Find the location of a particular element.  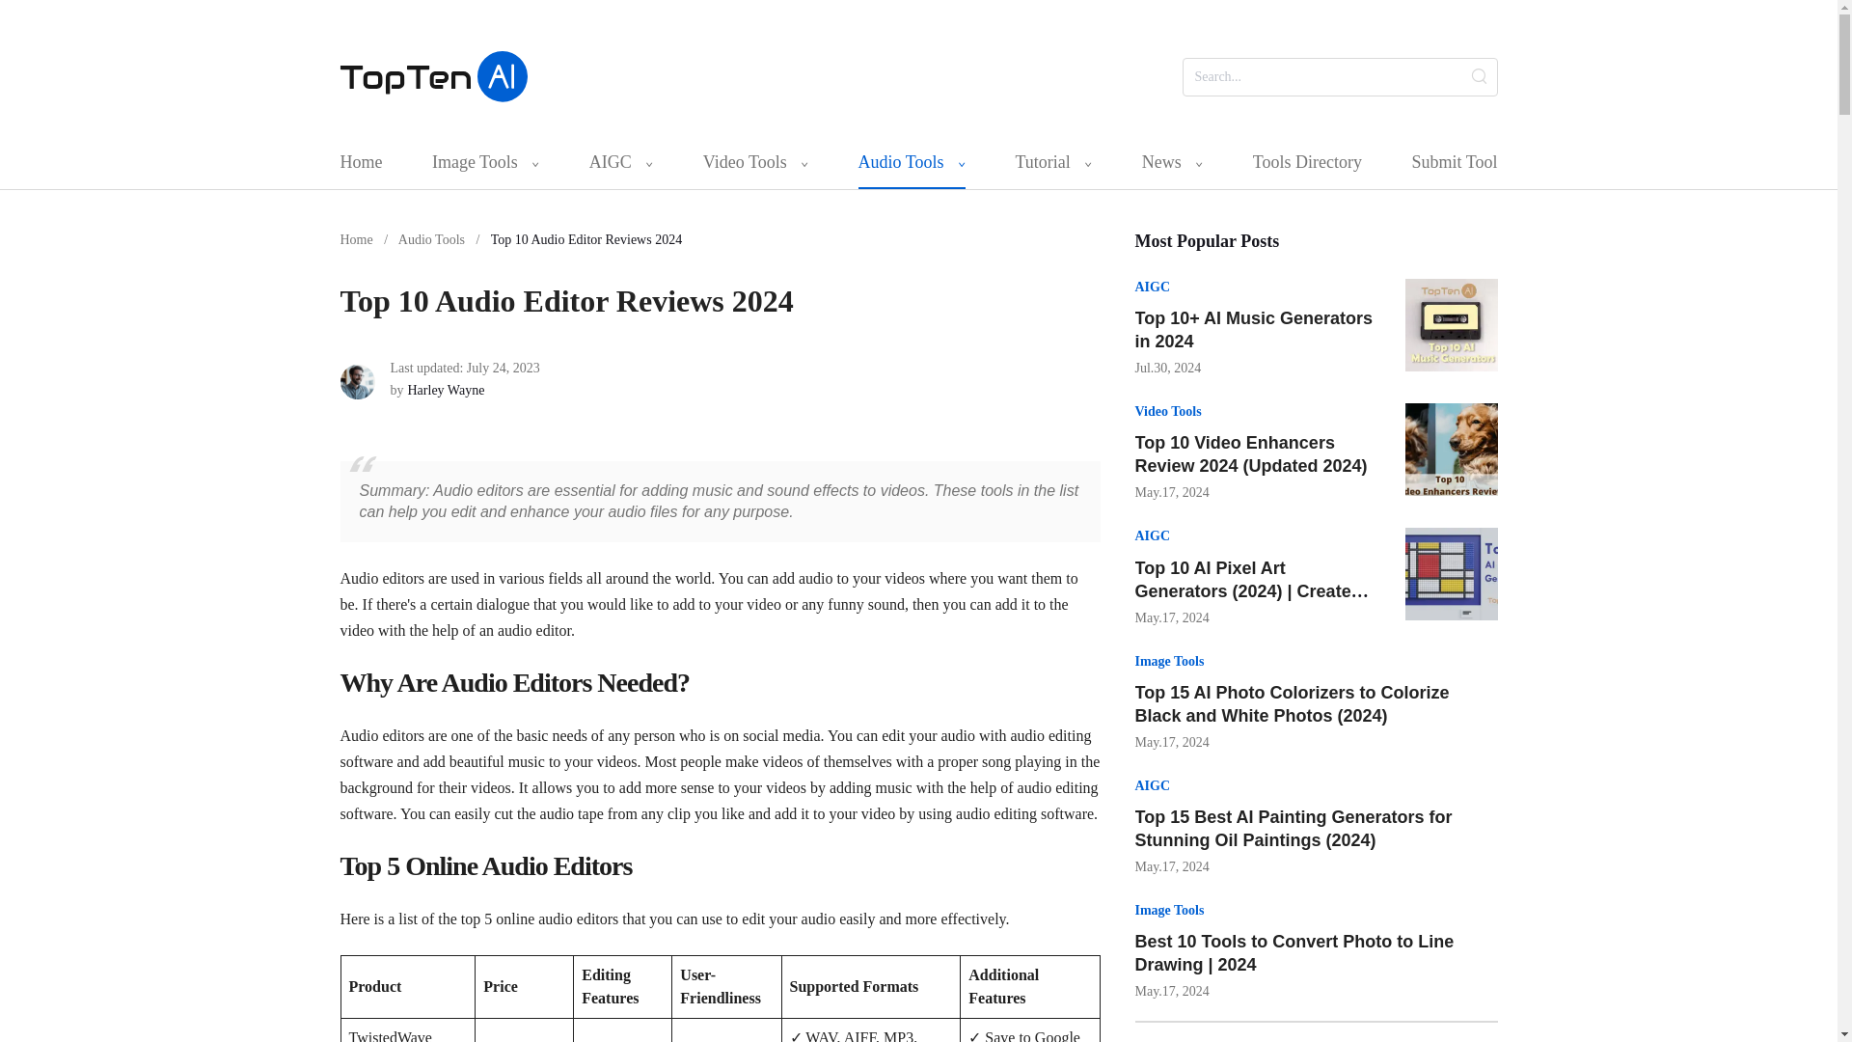

AIGC is located at coordinates (621, 162).